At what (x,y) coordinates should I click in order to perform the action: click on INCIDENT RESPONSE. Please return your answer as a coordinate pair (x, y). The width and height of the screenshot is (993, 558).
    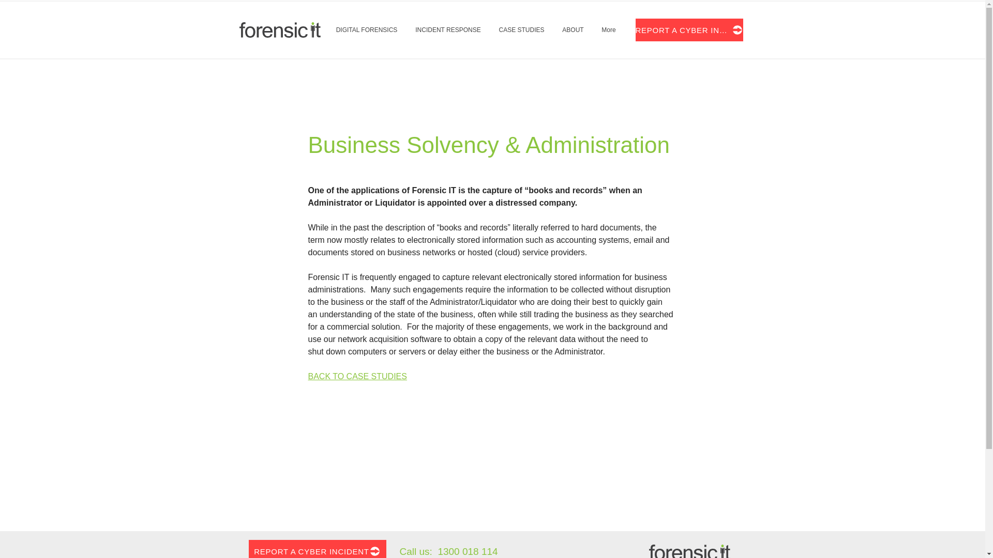
    Looking at the image, I should click on (448, 29).